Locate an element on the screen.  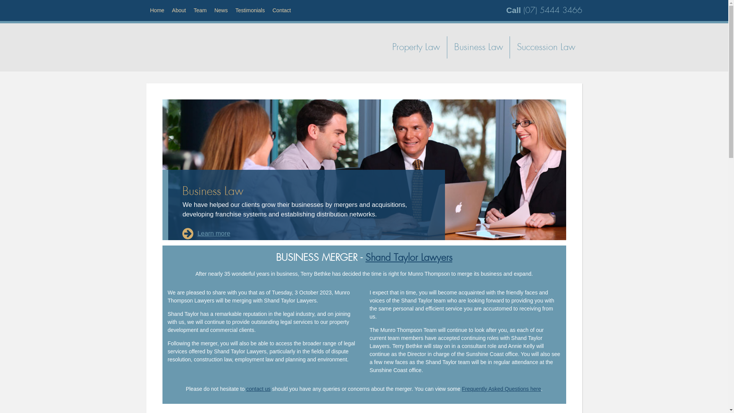
Shand Taylor Lawyers is located at coordinates (409, 258).